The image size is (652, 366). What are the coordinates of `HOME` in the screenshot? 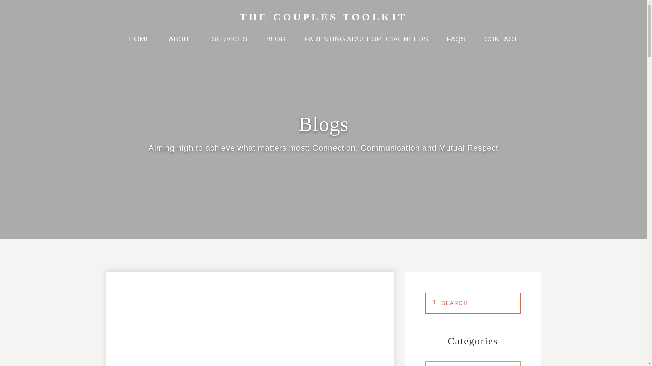 It's located at (139, 43).